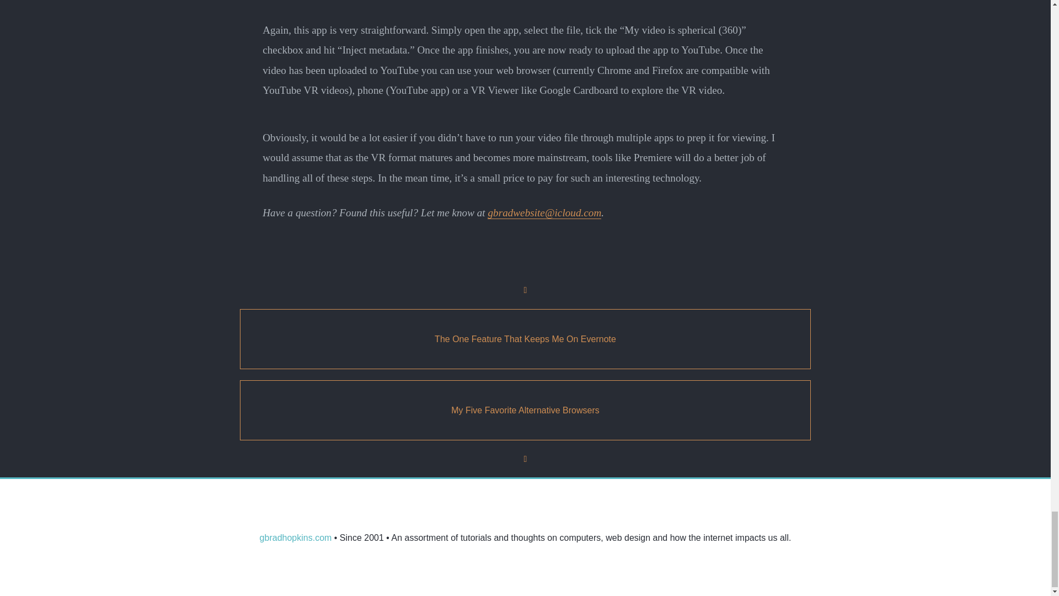 This screenshot has height=596, width=1059. What do you see at coordinates (525, 411) in the screenshot?
I see `My Five Favorite Alternative Browsers` at bounding box center [525, 411].